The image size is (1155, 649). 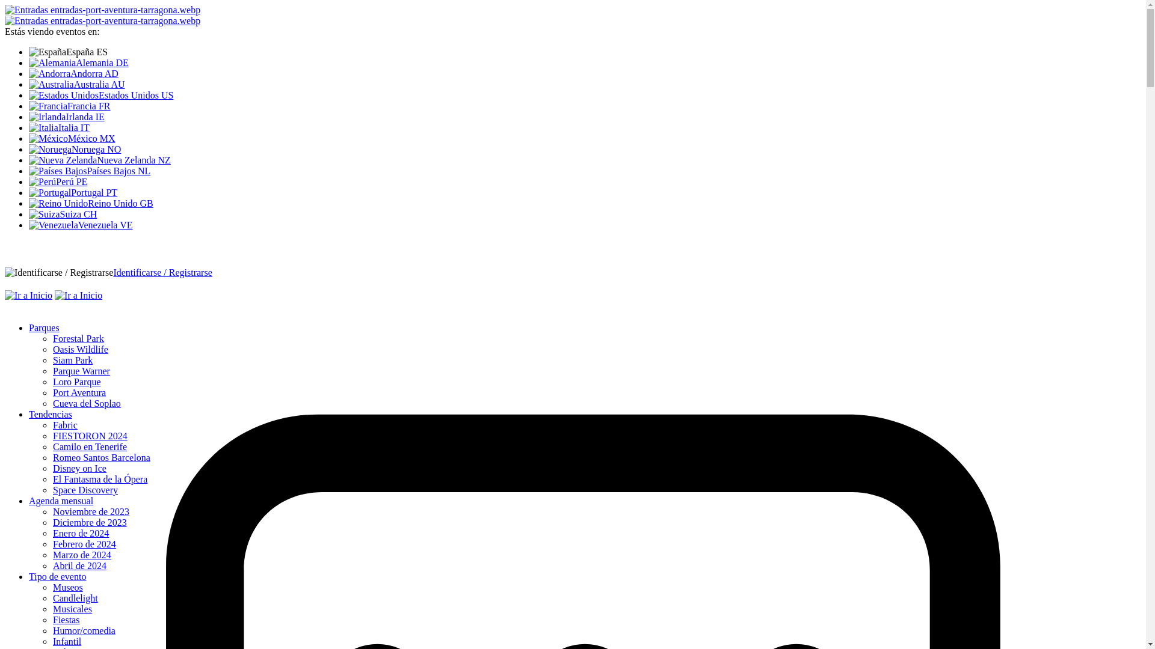 I want to click on Diciembre de 2023, so click(x=90, y=523).